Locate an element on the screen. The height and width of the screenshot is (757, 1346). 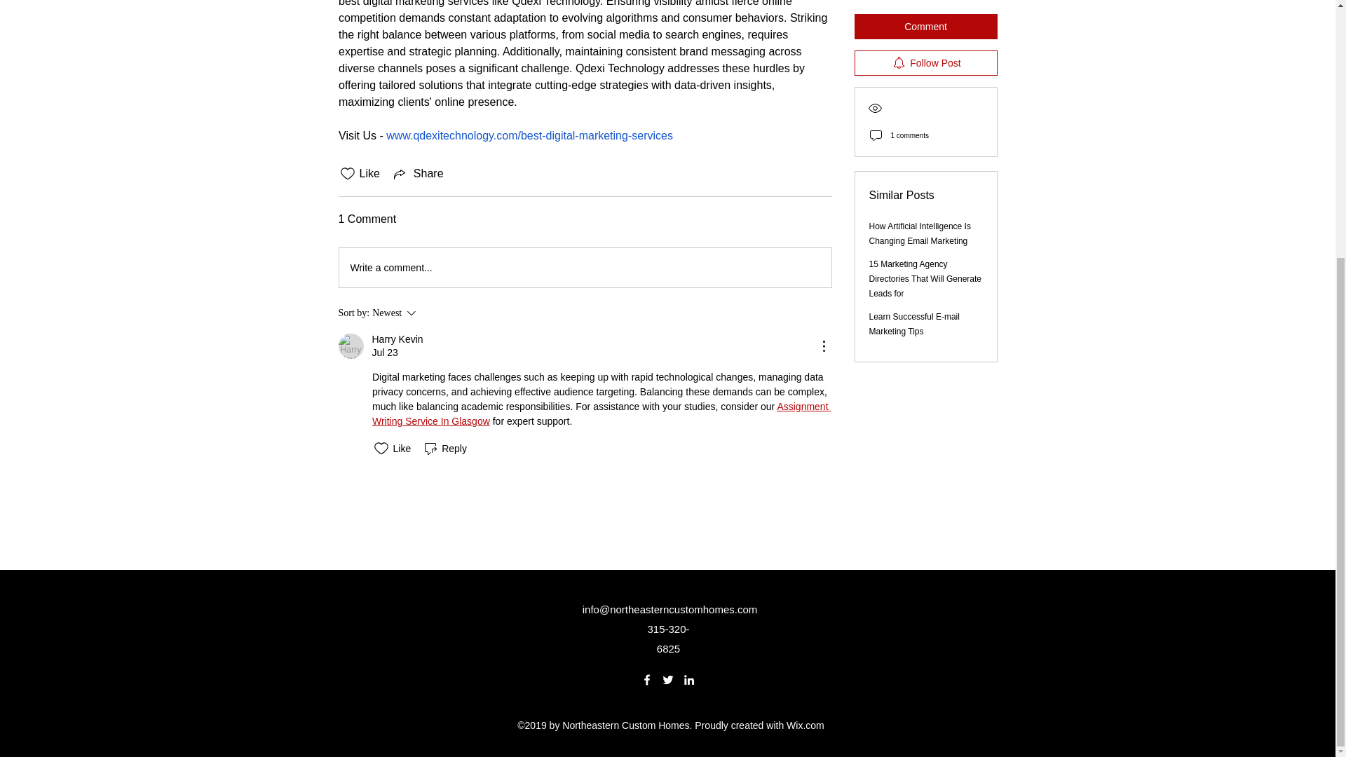
Harry Kevin is located at coordinates (444, 449).